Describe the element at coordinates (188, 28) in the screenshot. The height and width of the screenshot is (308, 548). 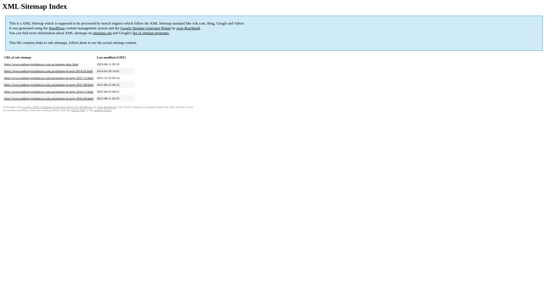
I see `Arne Brachhold` at that location.